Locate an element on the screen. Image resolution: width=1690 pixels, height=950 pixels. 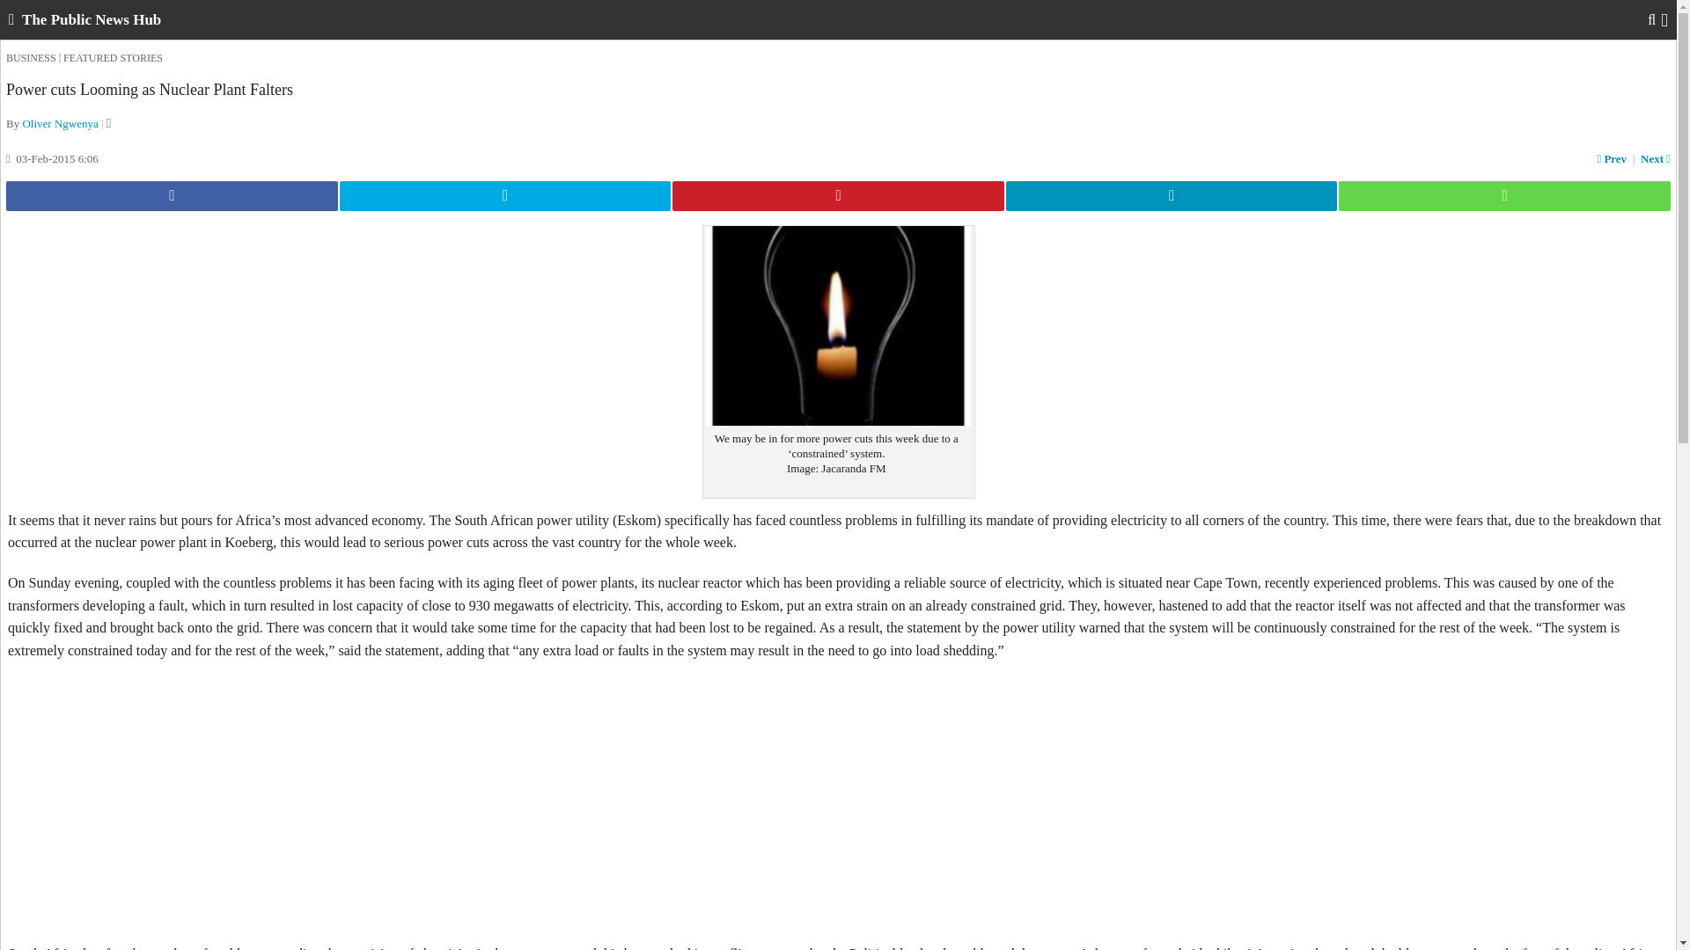
Posts by Oliver Ngwenya is located at coordinates (60, 123).